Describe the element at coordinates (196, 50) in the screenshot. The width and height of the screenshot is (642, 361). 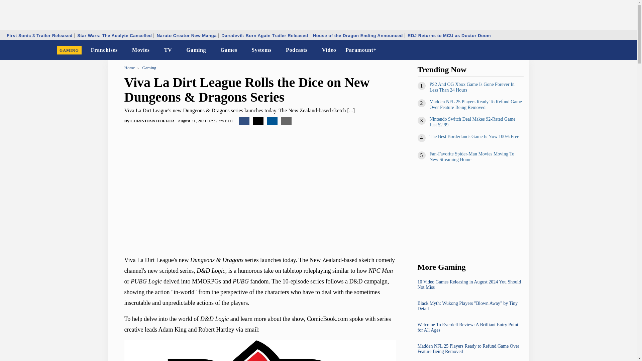
I see `Gaming` at that location.